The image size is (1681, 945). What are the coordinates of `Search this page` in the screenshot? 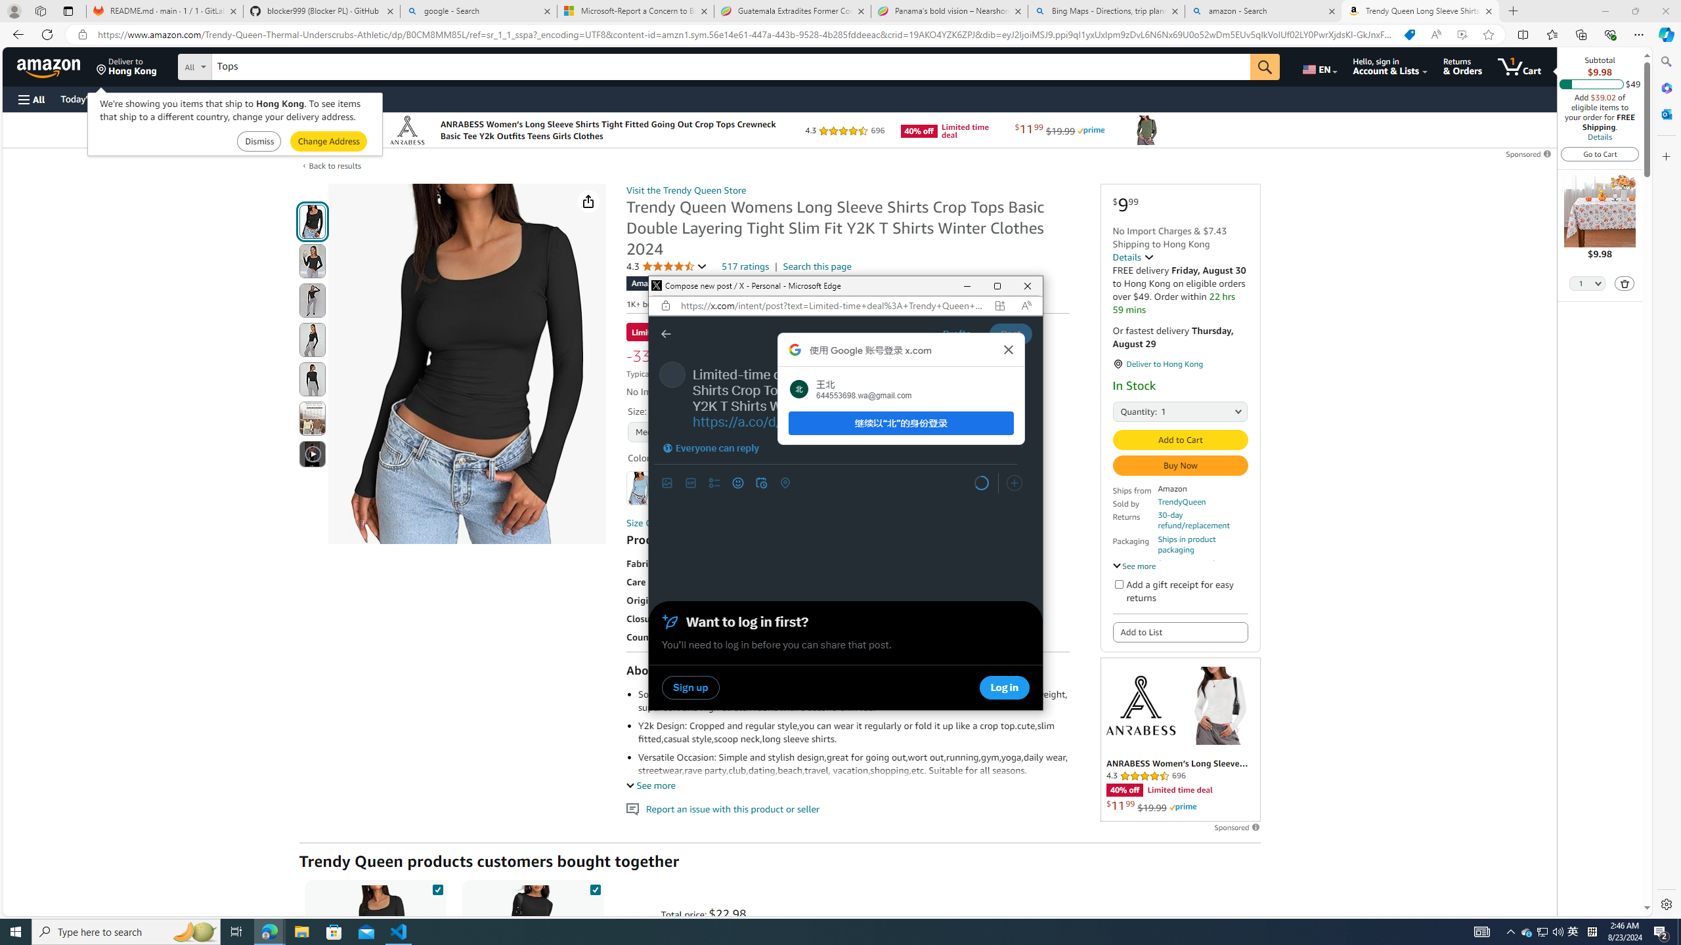 It's located at (817, 266).